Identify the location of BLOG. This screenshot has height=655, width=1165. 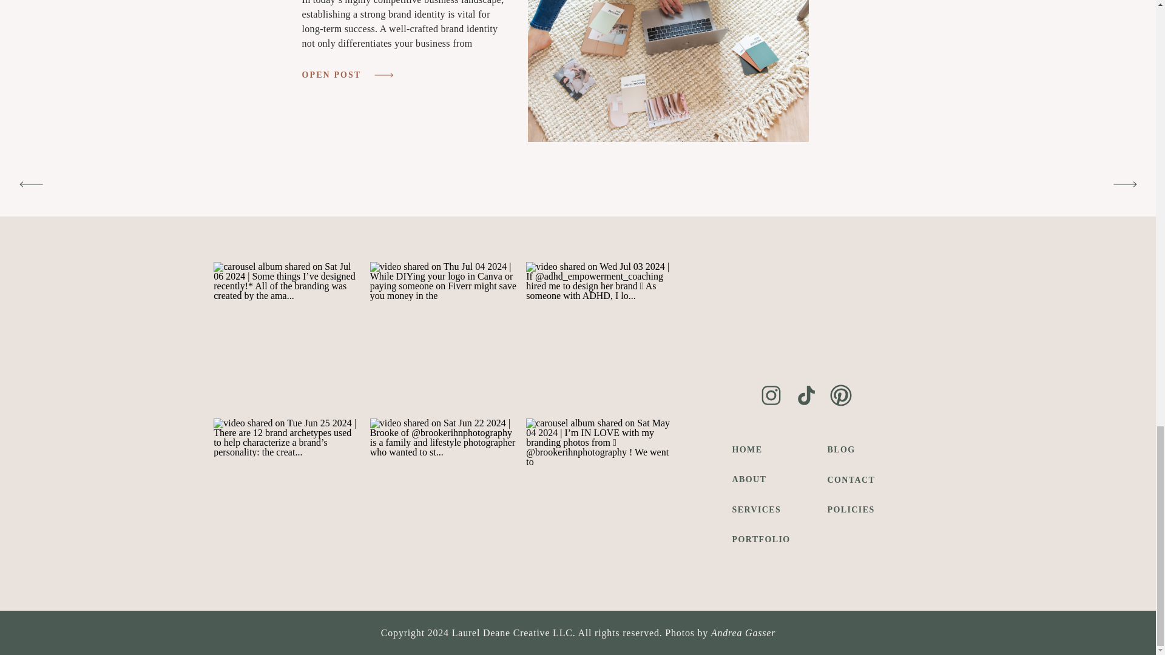
(854, 449).